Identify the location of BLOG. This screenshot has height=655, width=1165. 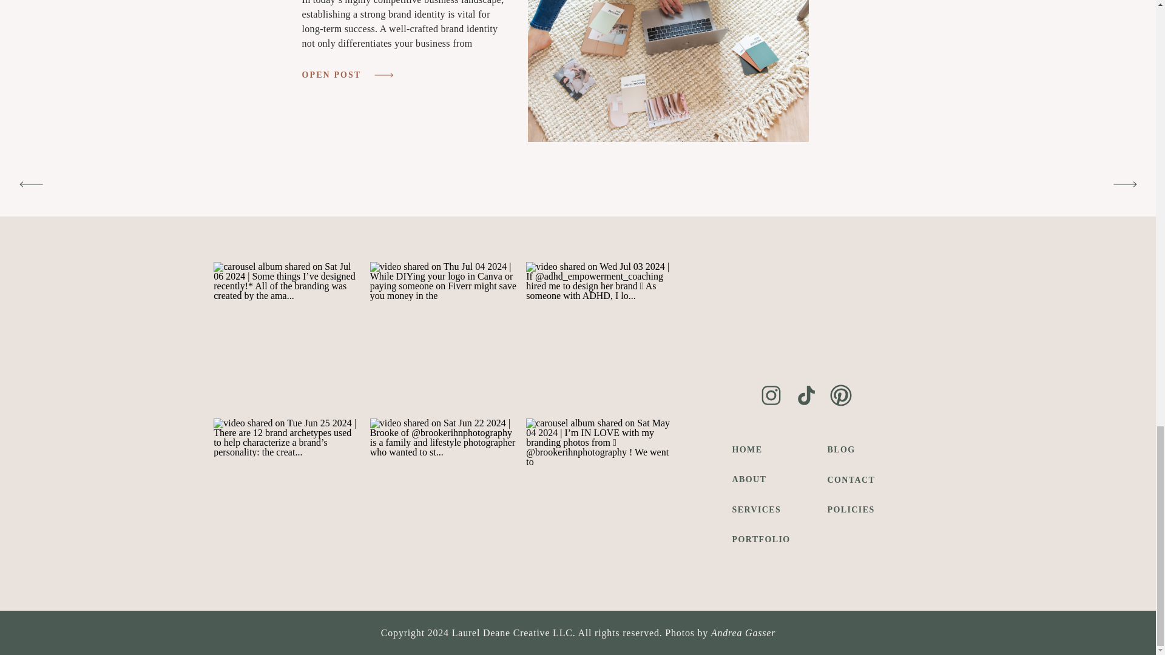
(854, 449).